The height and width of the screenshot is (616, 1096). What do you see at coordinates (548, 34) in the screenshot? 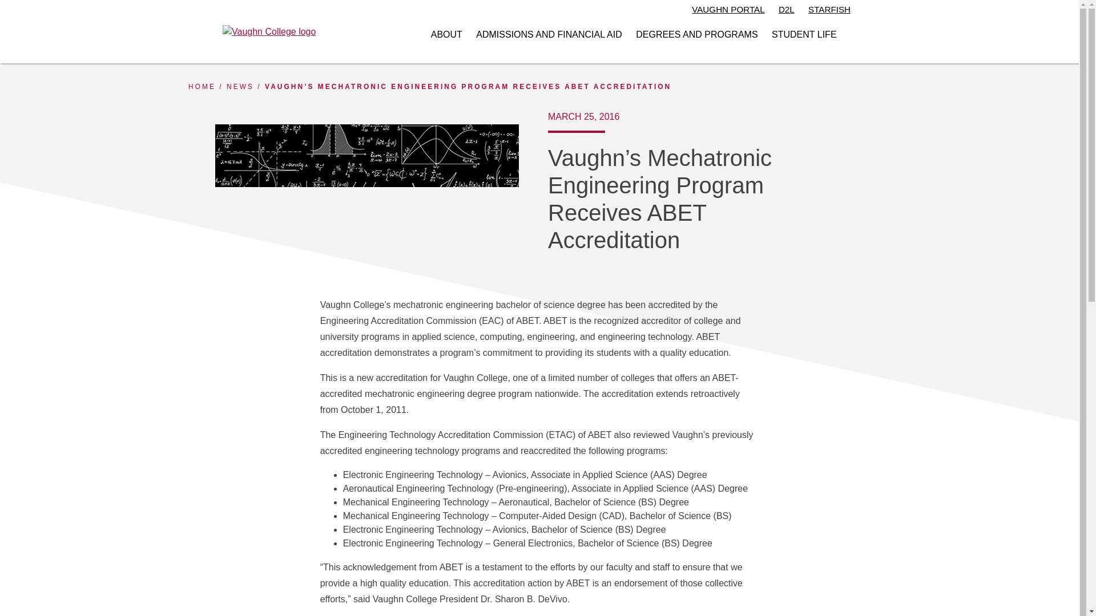
I see `ADMISSIONS AND FINANCIAL AID` at bounding box center [548, 34].